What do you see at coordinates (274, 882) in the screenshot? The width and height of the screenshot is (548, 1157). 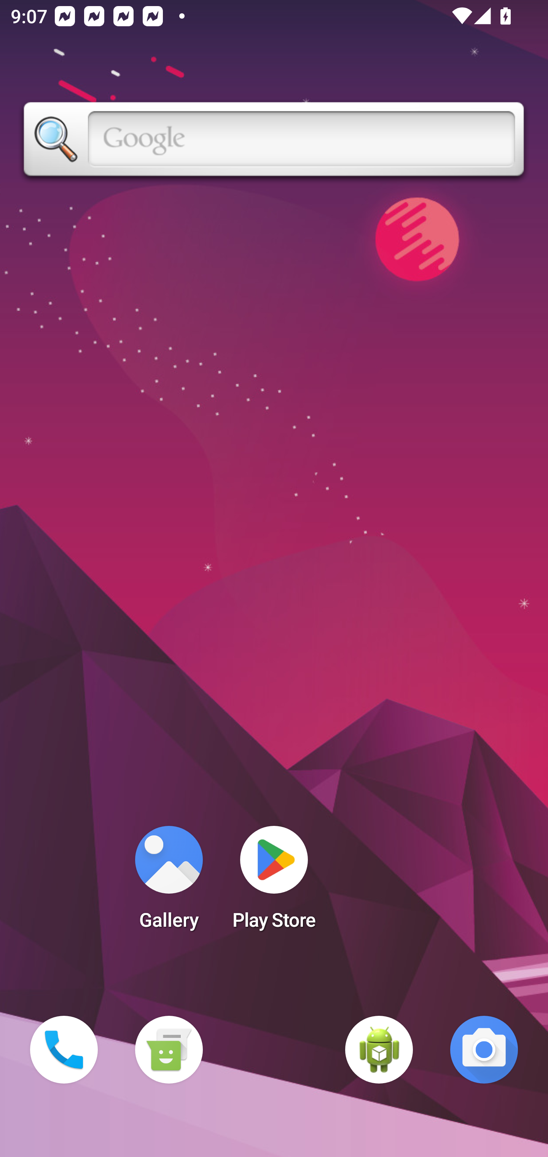 I see `Play Store` at bounding box center [274, 882].